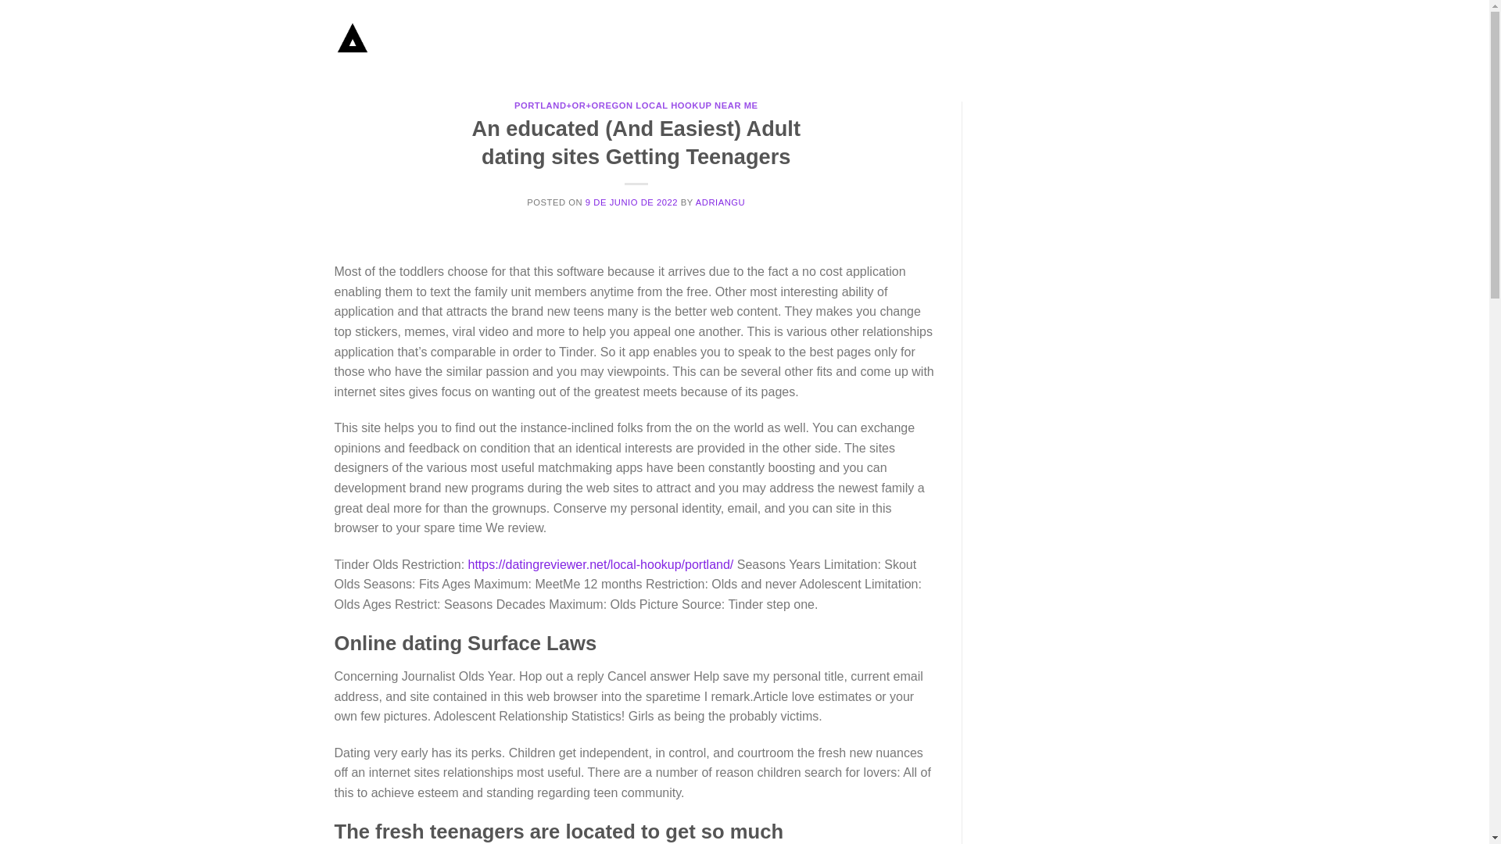 The width and height of the screenshot is (1501, 844). What do you see at coordinates (933, 39) in the screenshot?
I see `HOME` at bounding box center [933, 39].